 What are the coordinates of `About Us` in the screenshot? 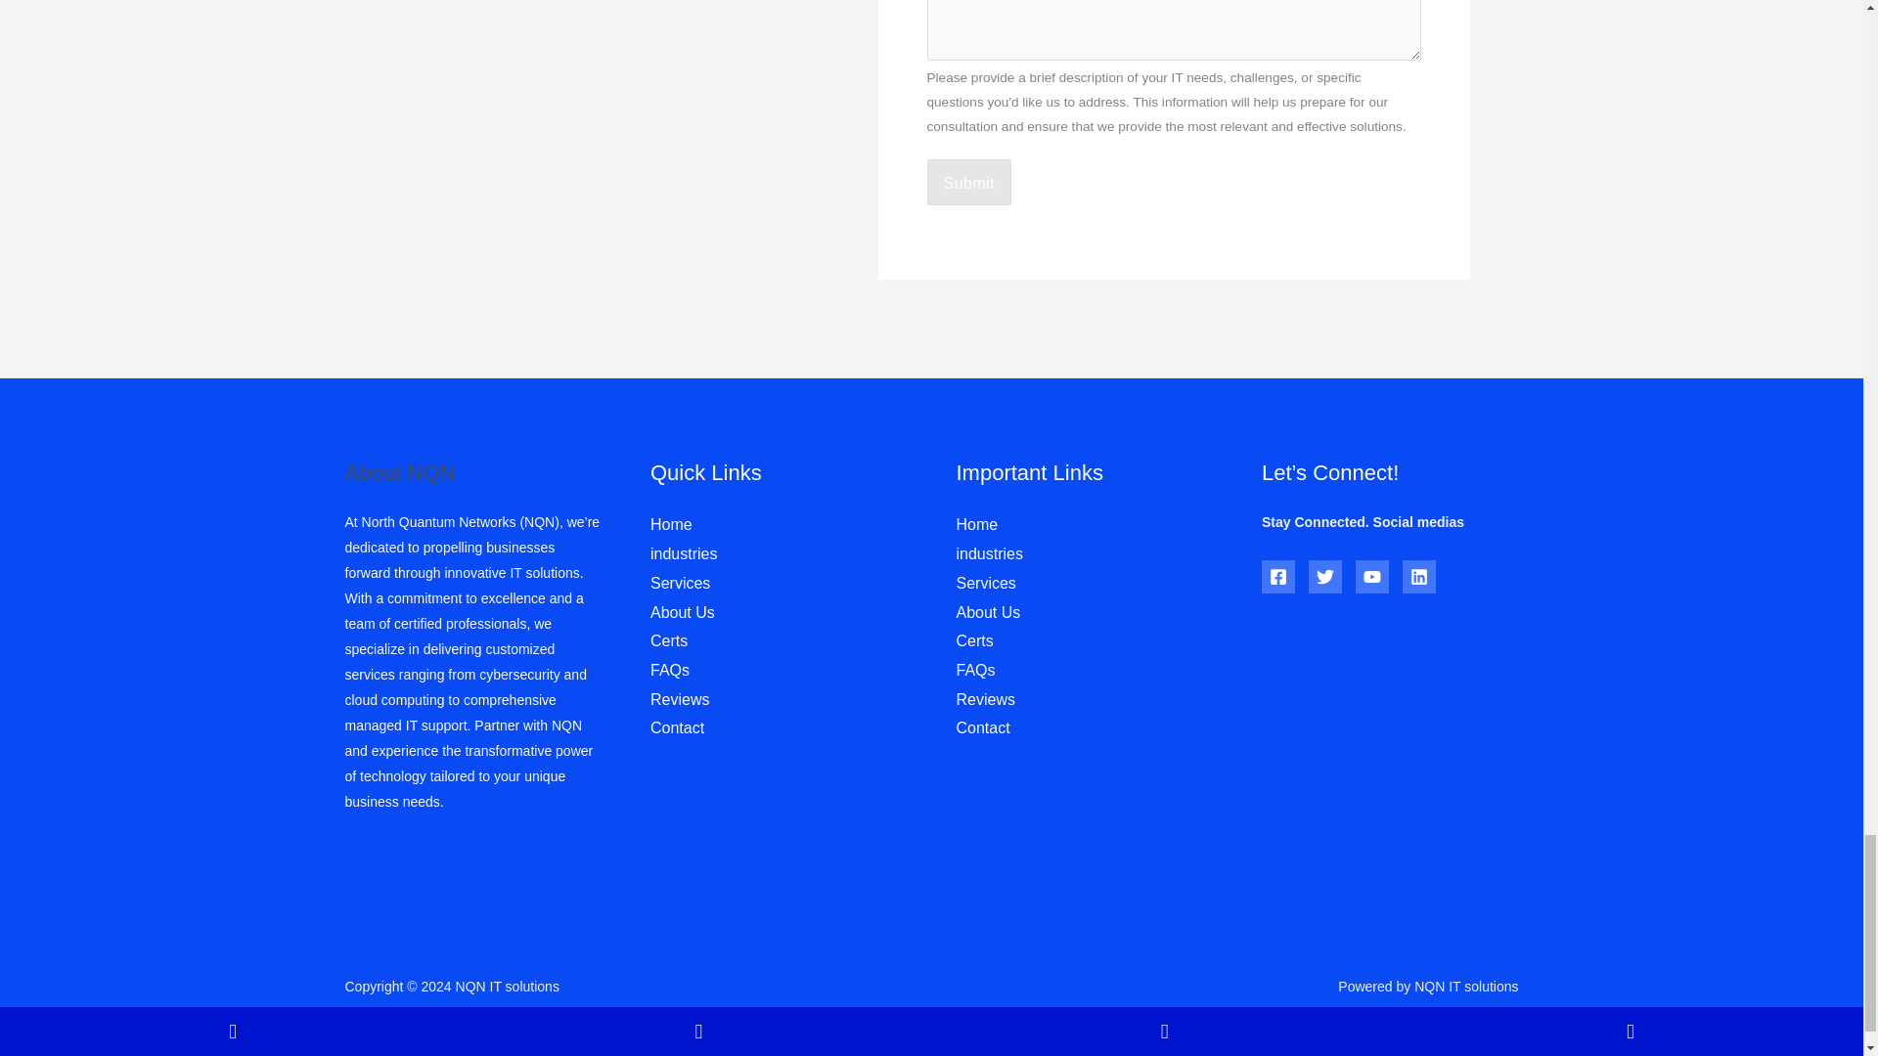 It's located at (683, 612).